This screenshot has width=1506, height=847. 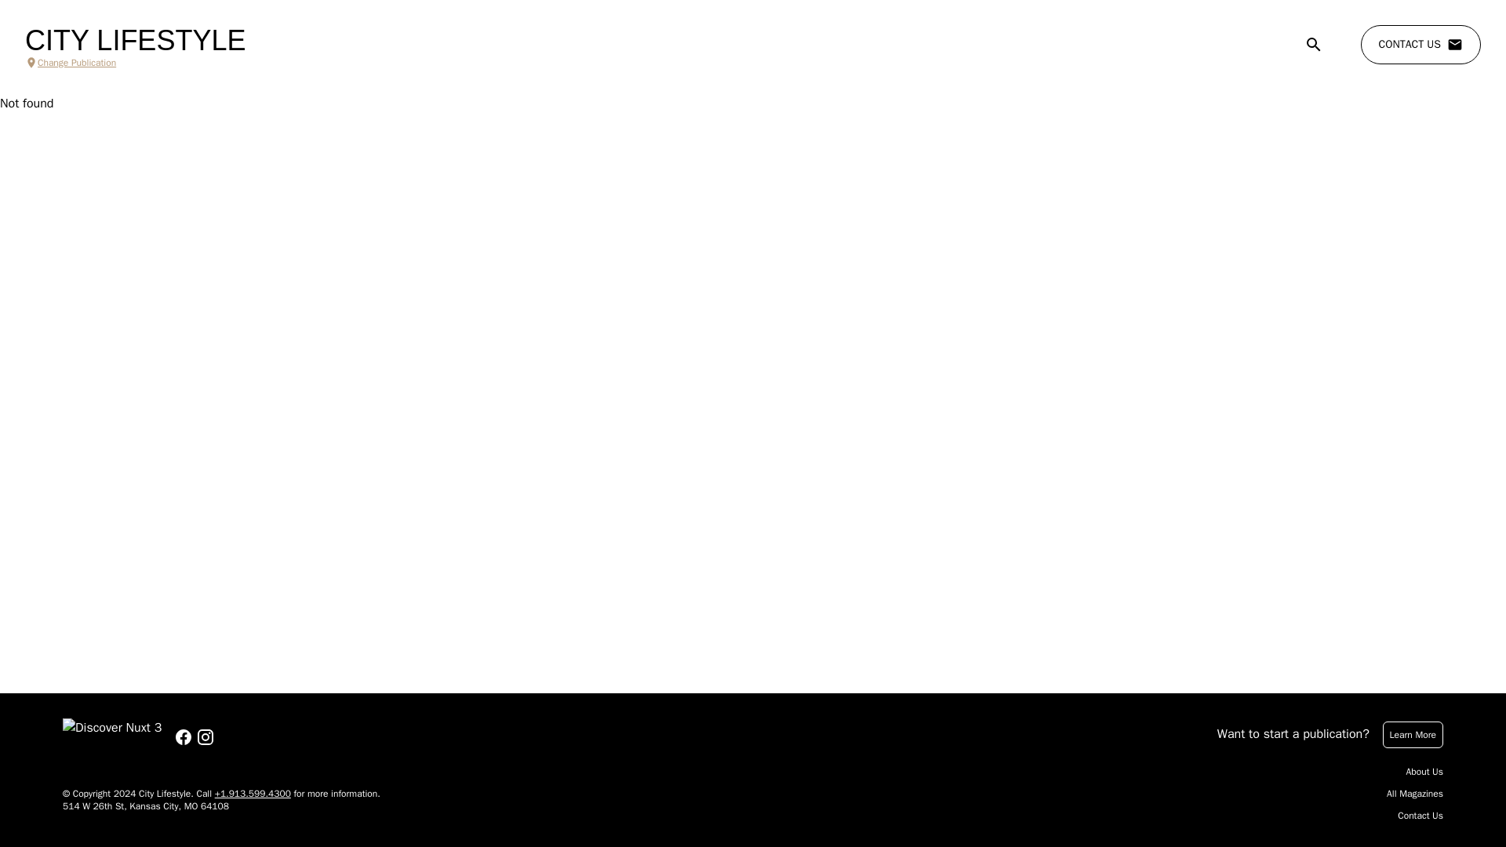 What do you see at coordinates (135, 63) in the screenshot?
I see `Change Publication` at bounding box center [135, 63].